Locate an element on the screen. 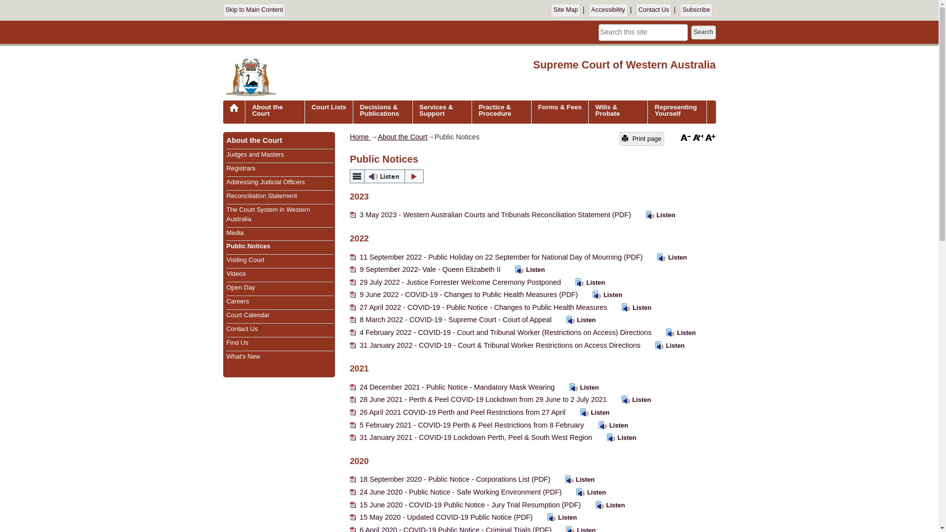 The image size is (946, 532). 18 September 2020 - Public Notice - Corporations List (PDF) is located at coordinates (451, 479).